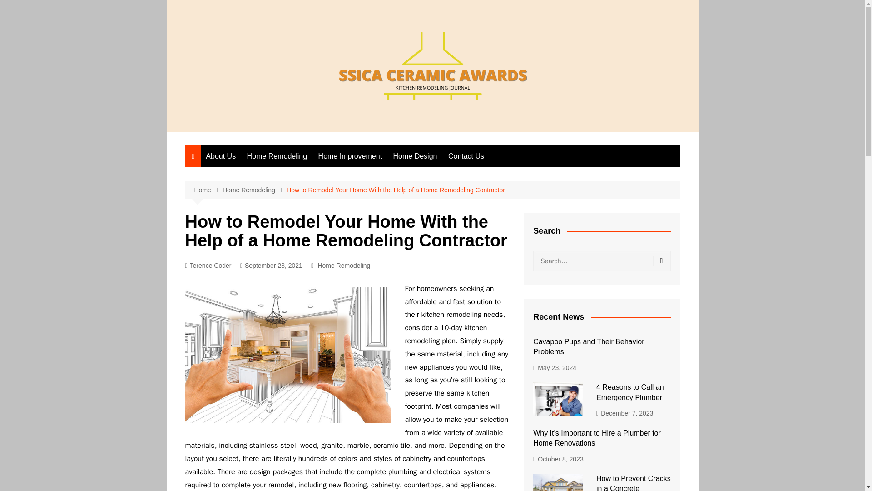  Describe the element at coordinates (589, 346) in the screenshot. I see `Cavapoo Pups and Their Behavior Problems` at that location.